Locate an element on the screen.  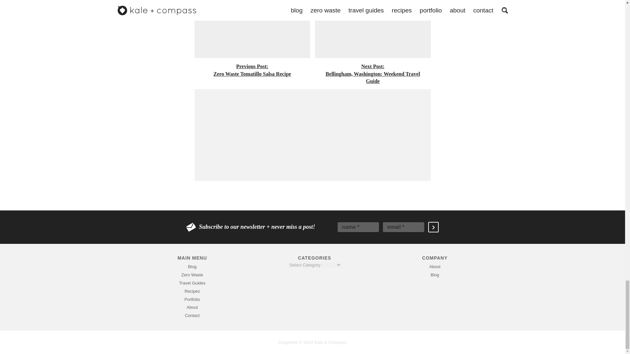
Blog is located at coordinates (192, 275).